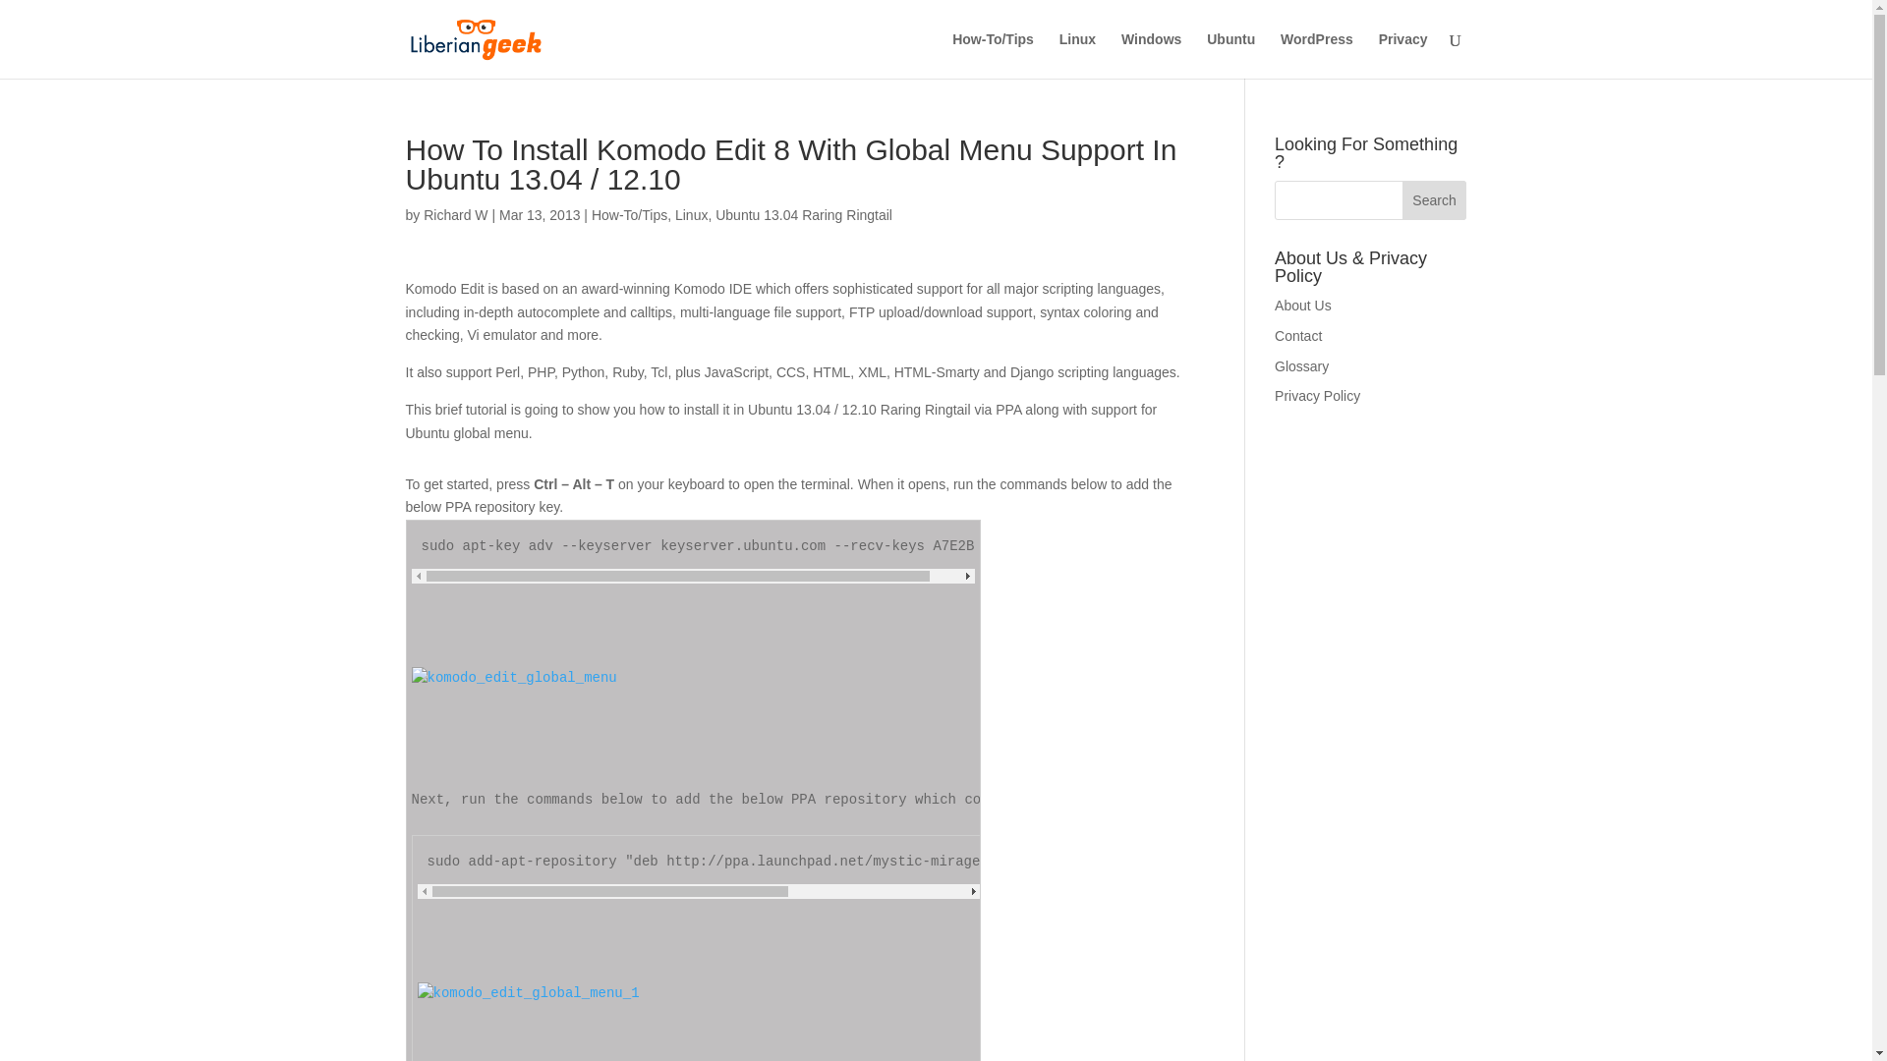  I want to click on WordPress, so click(1317, 55).